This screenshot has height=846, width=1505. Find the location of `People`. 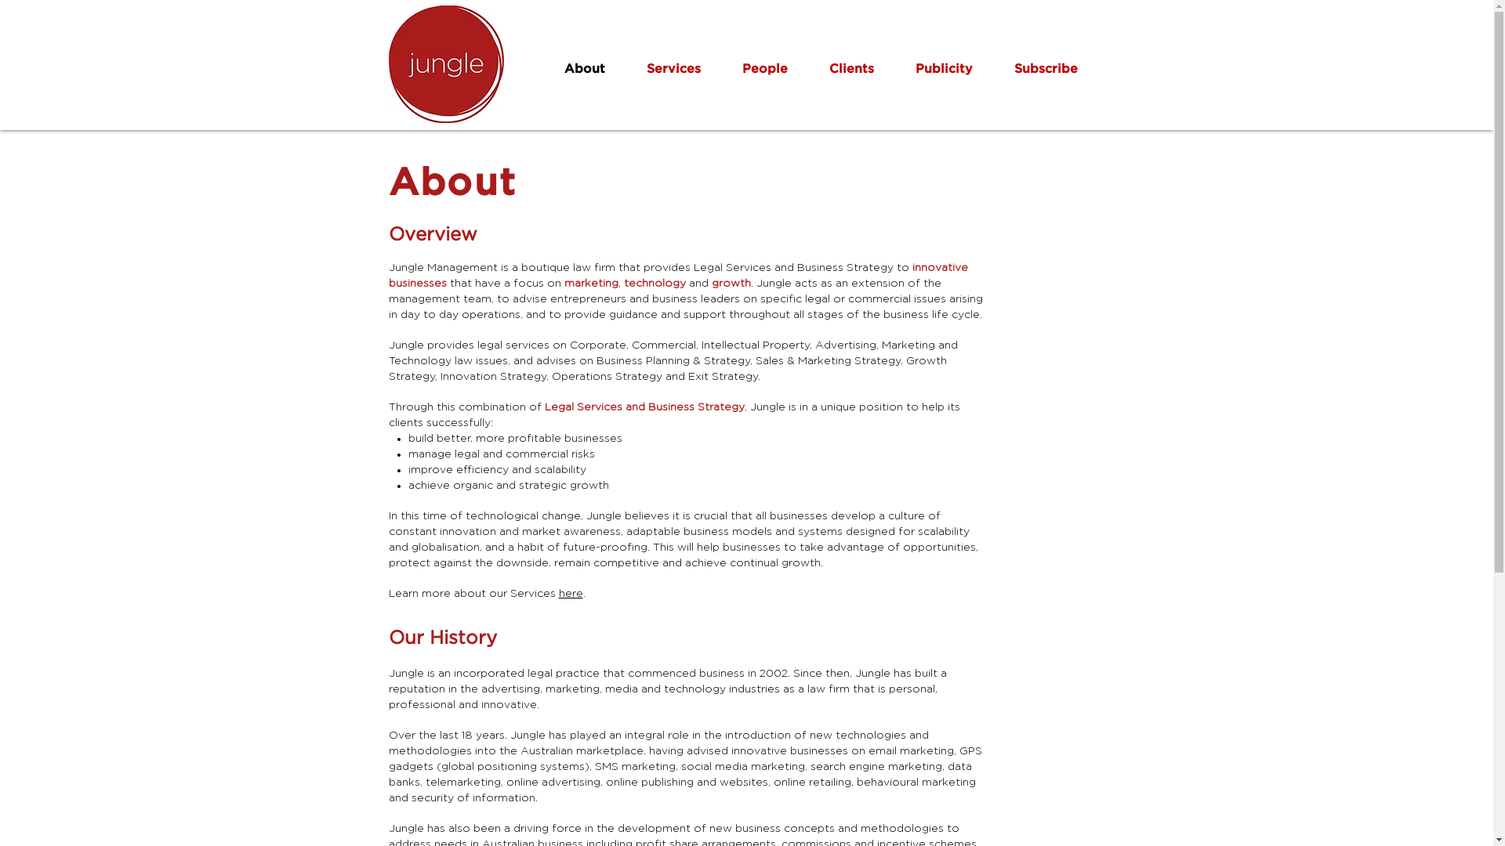

People is located at coordinates (765, 70).